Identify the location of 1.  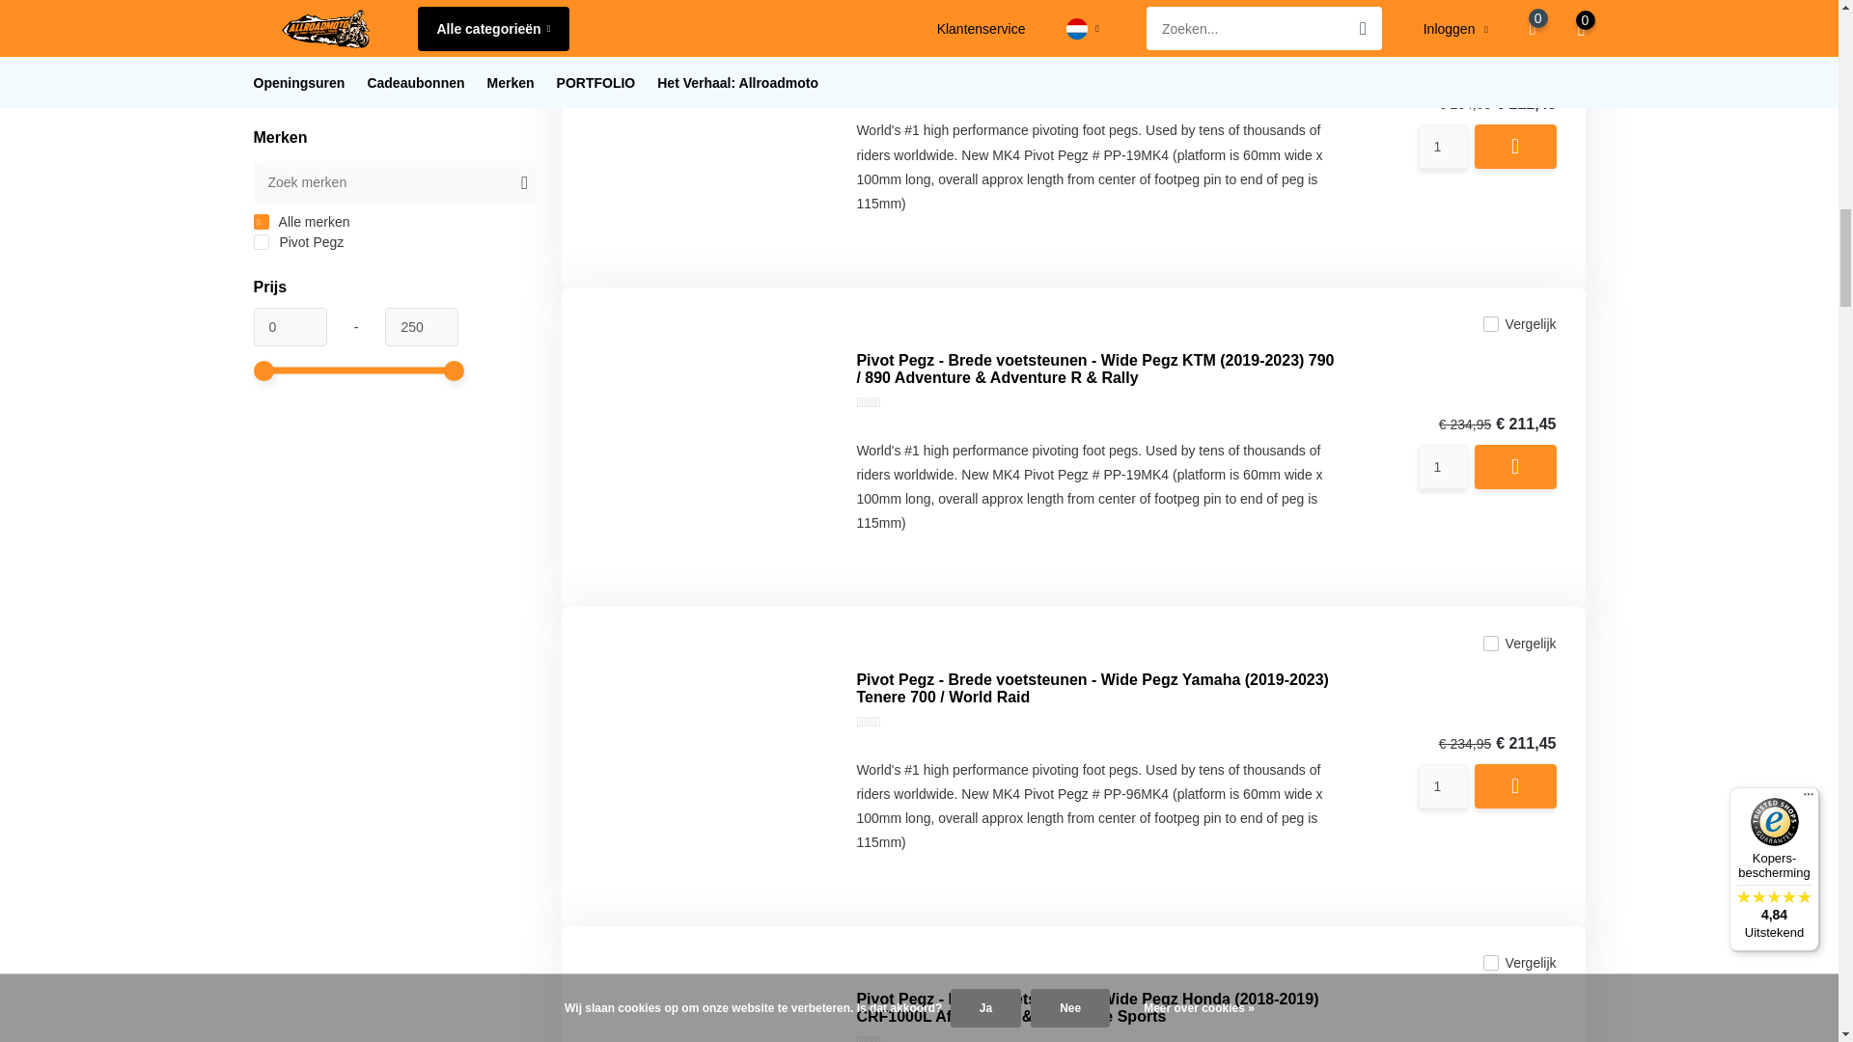
(1444, 785).